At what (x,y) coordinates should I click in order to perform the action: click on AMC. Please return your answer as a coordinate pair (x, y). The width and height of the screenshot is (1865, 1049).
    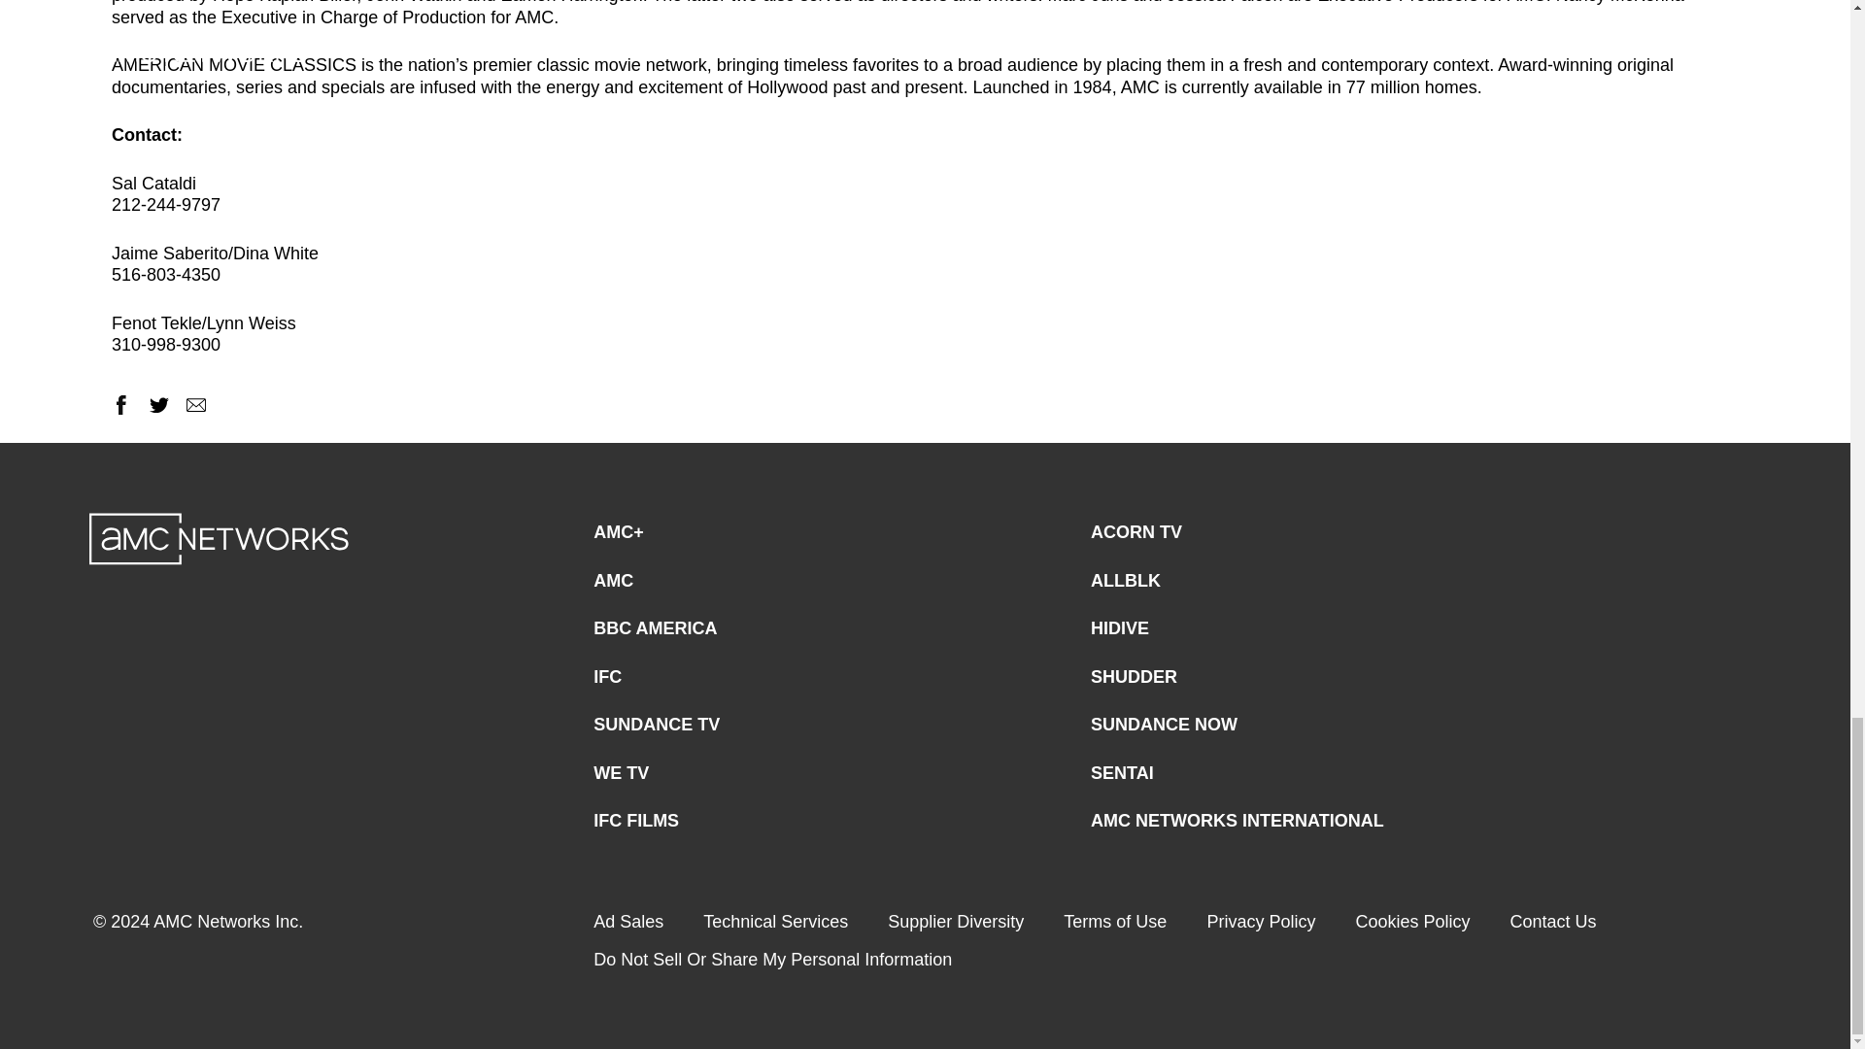
    Looking at the image, I should click on (613, 581).